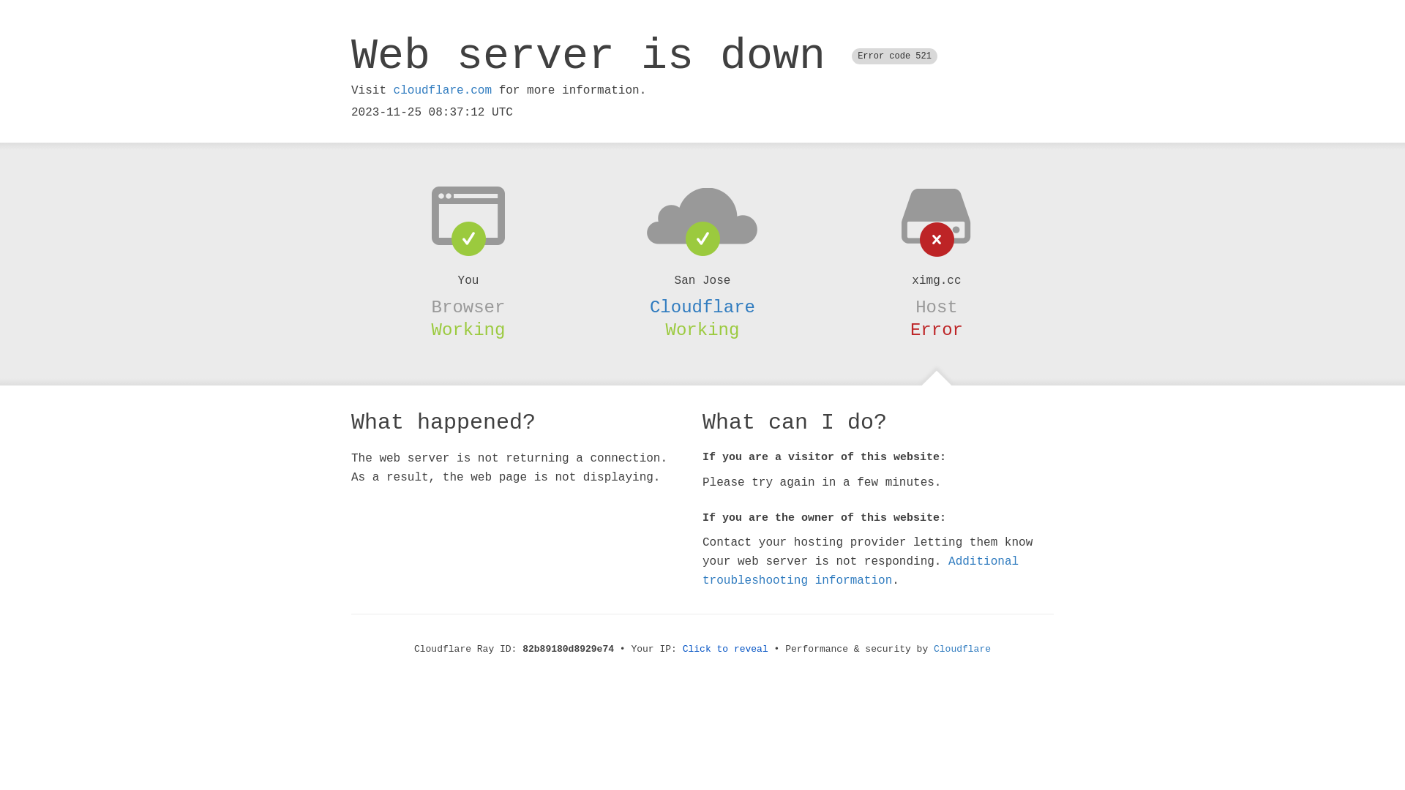 The height and width of the screenshot is (790, 1405). Describe the element at coordinates (702, 307) in the screenshot. I see `Cloudflare` at that location.